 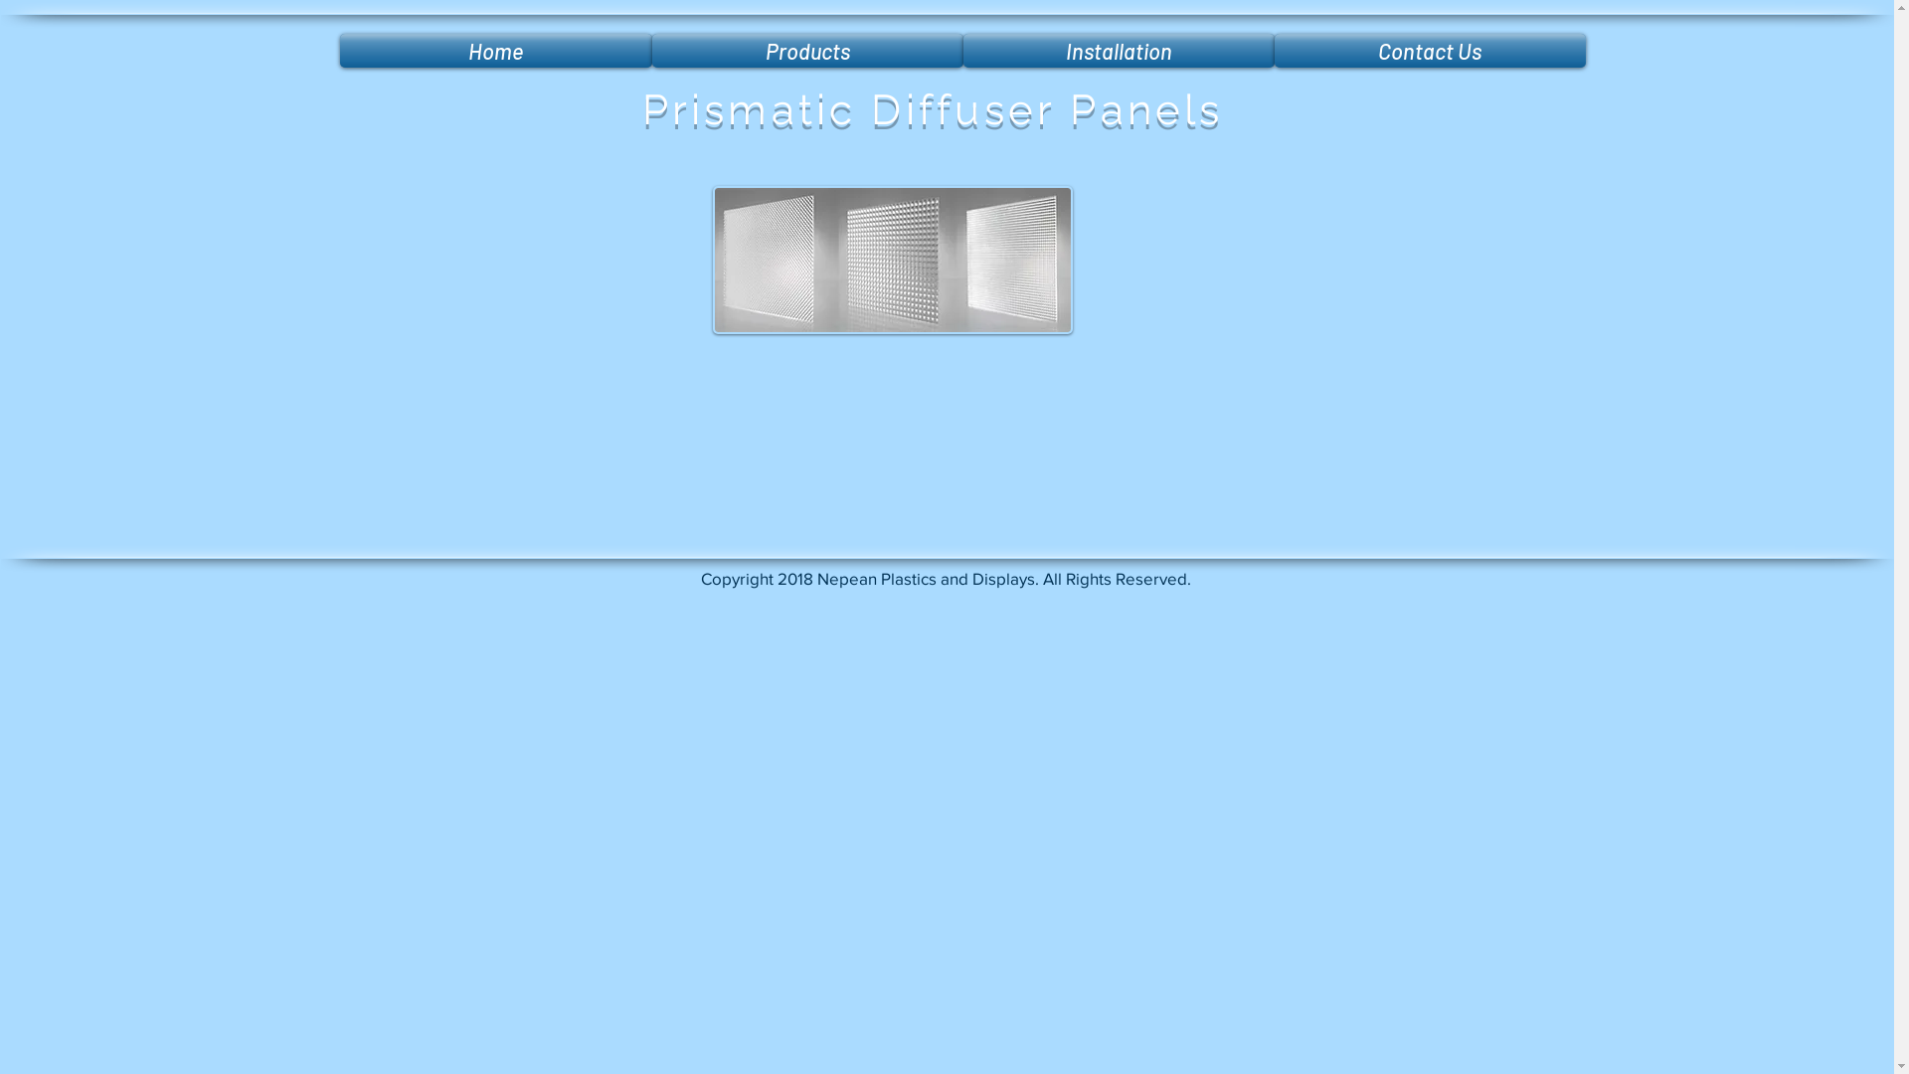 What do you see at coordinates (496, 51) in the screenshot?
I see `Home` at bounding box center [496, 51].